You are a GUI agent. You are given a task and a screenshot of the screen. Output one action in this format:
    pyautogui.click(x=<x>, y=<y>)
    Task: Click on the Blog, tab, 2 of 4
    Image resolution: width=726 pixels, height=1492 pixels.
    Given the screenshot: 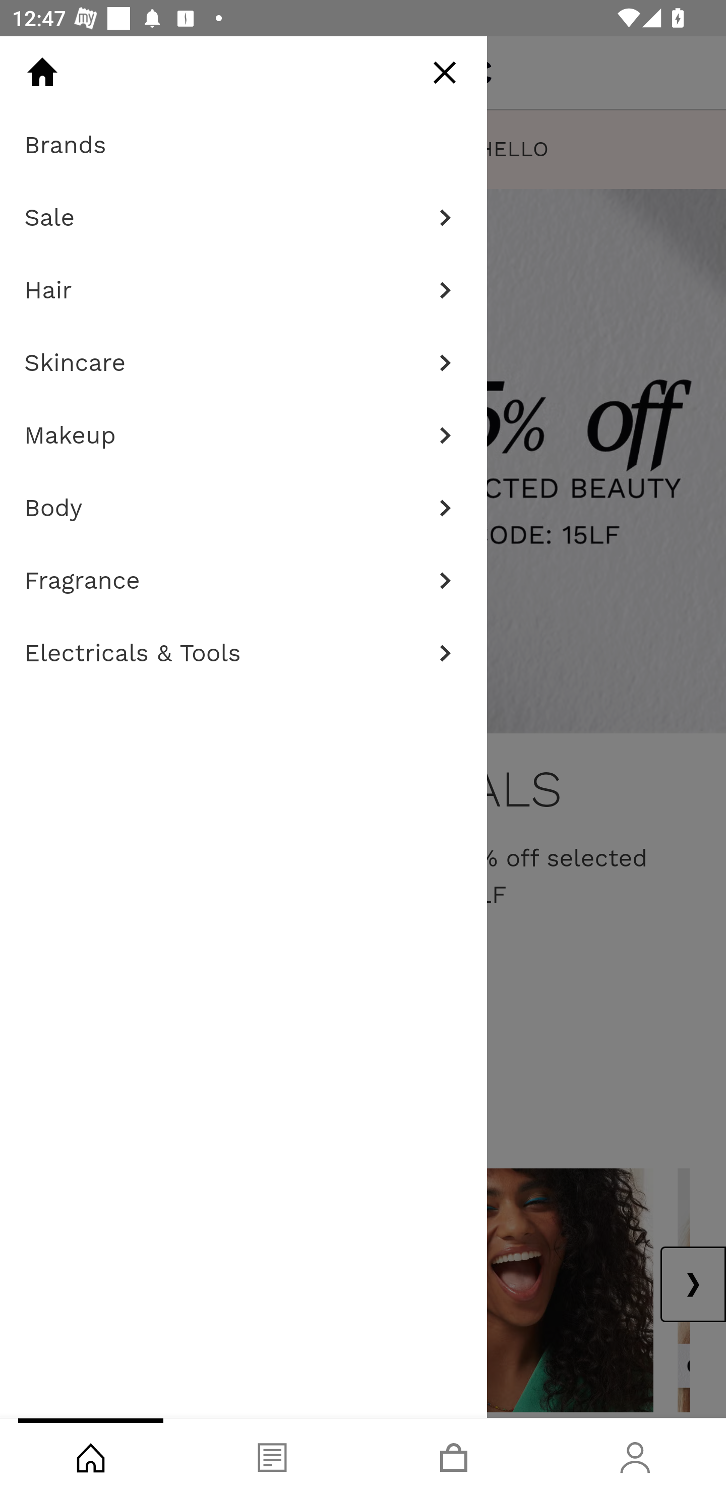 What is the action you would take?
    pyautogui.click(x=272, y=1455)
    